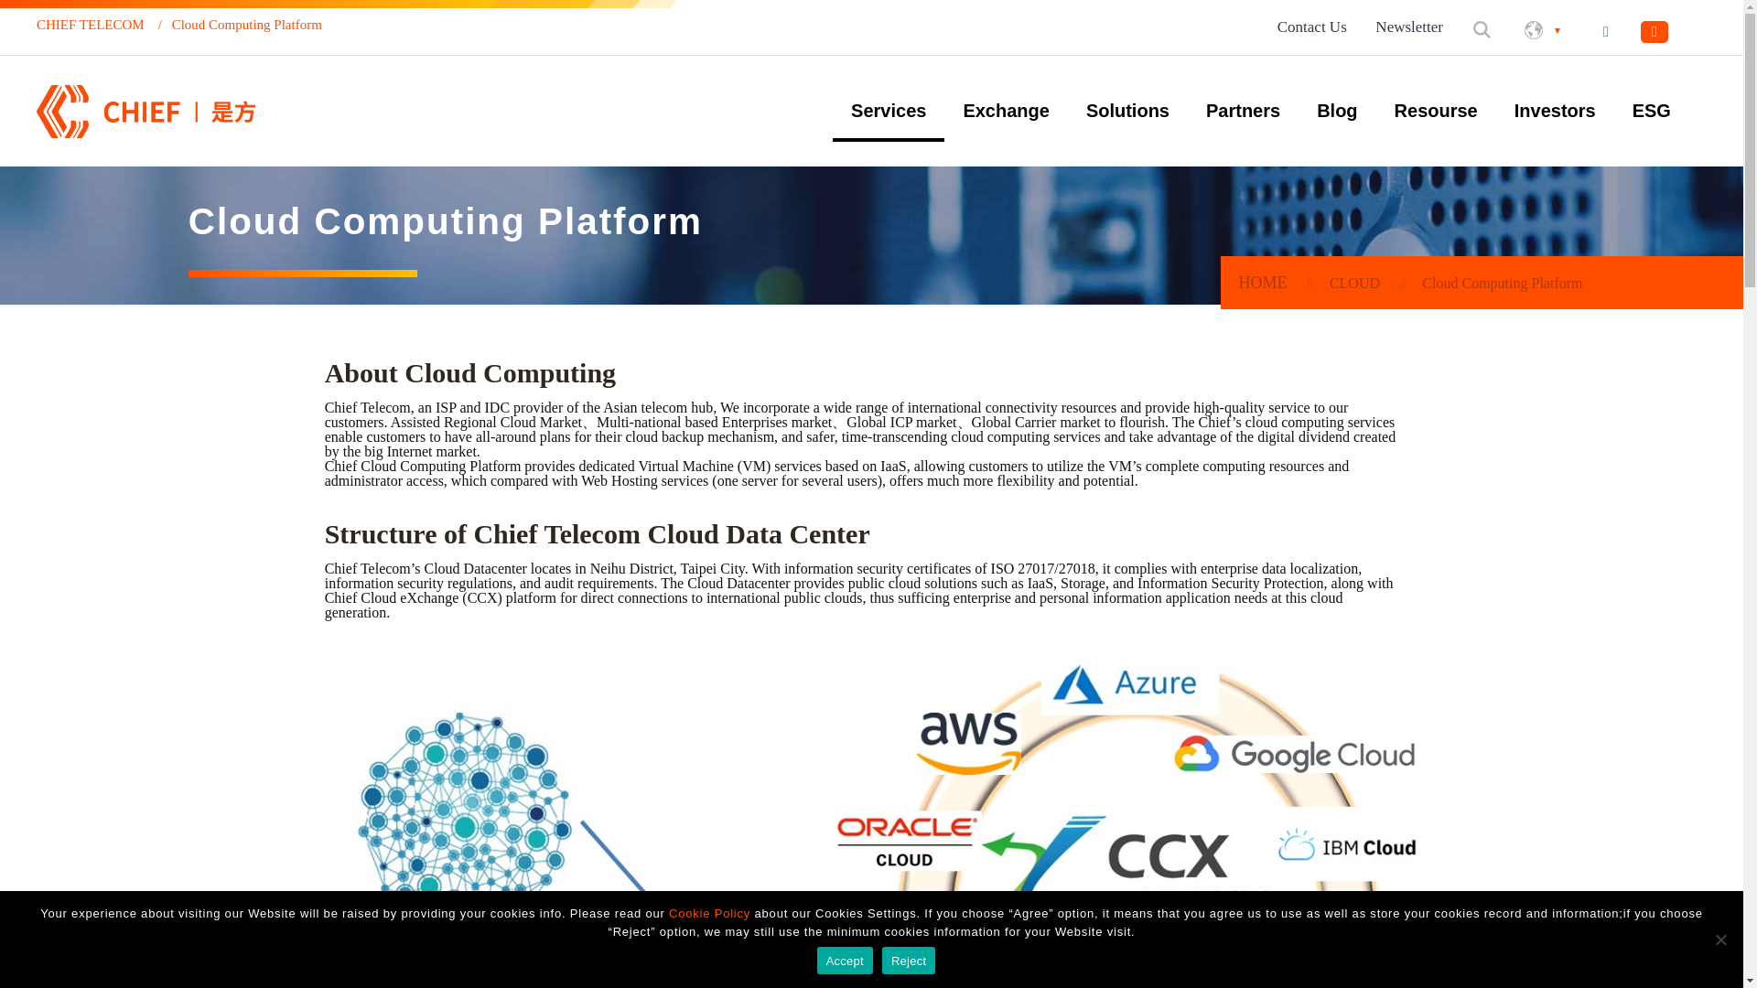 The height and width of the screenshot is (988, 1757). Describe the element at coordinates (1310, 26) in the screenshot. I see `Contact Us` at that location.